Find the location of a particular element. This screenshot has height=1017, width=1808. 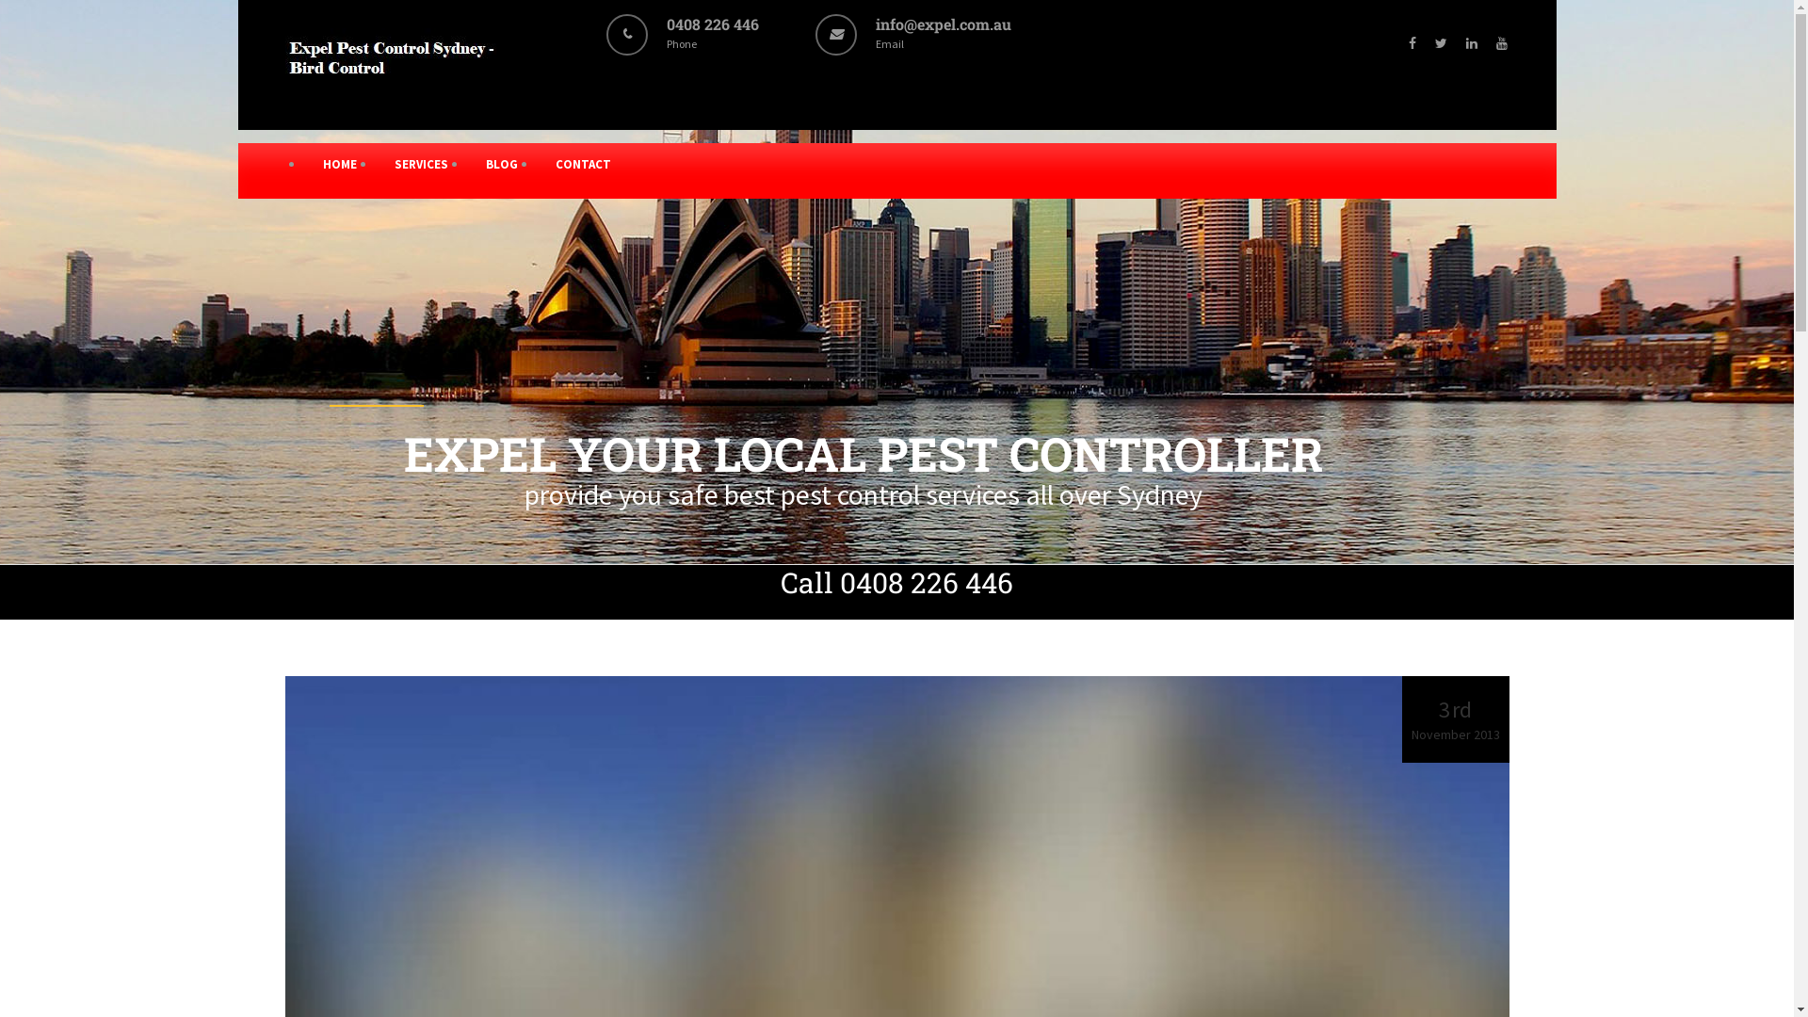

BLOG is located at coordinates (502, 164).